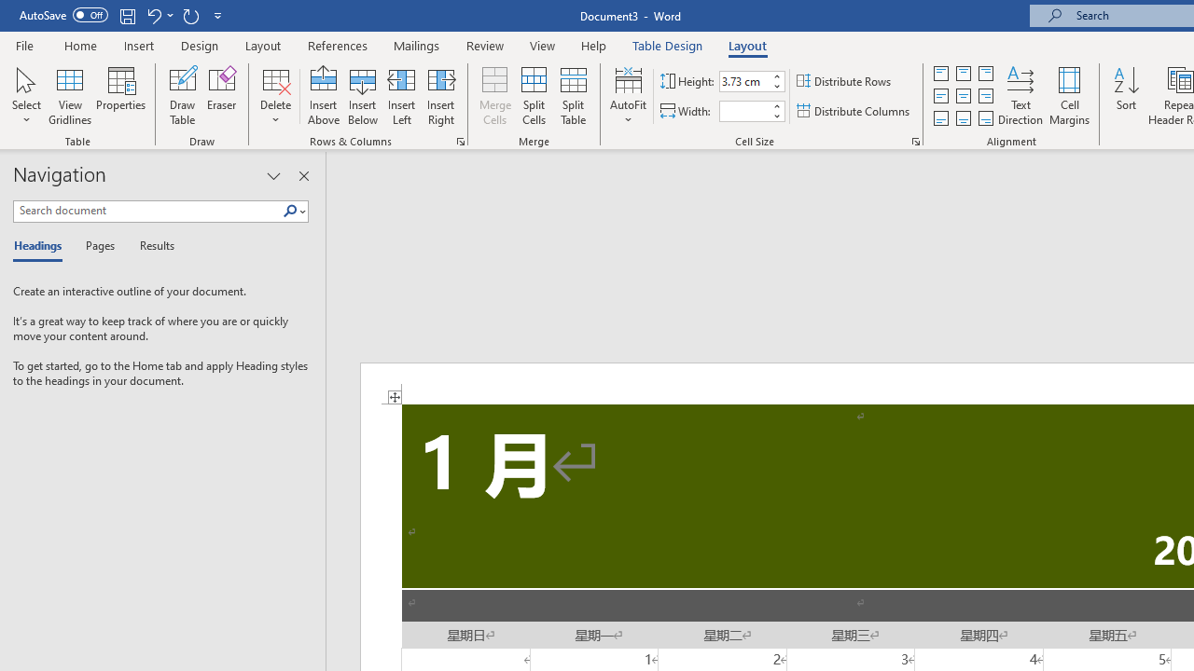 Image resolution: width=1194 pixels, height=671 pixels. I want to click on Less, so click(776, 116).